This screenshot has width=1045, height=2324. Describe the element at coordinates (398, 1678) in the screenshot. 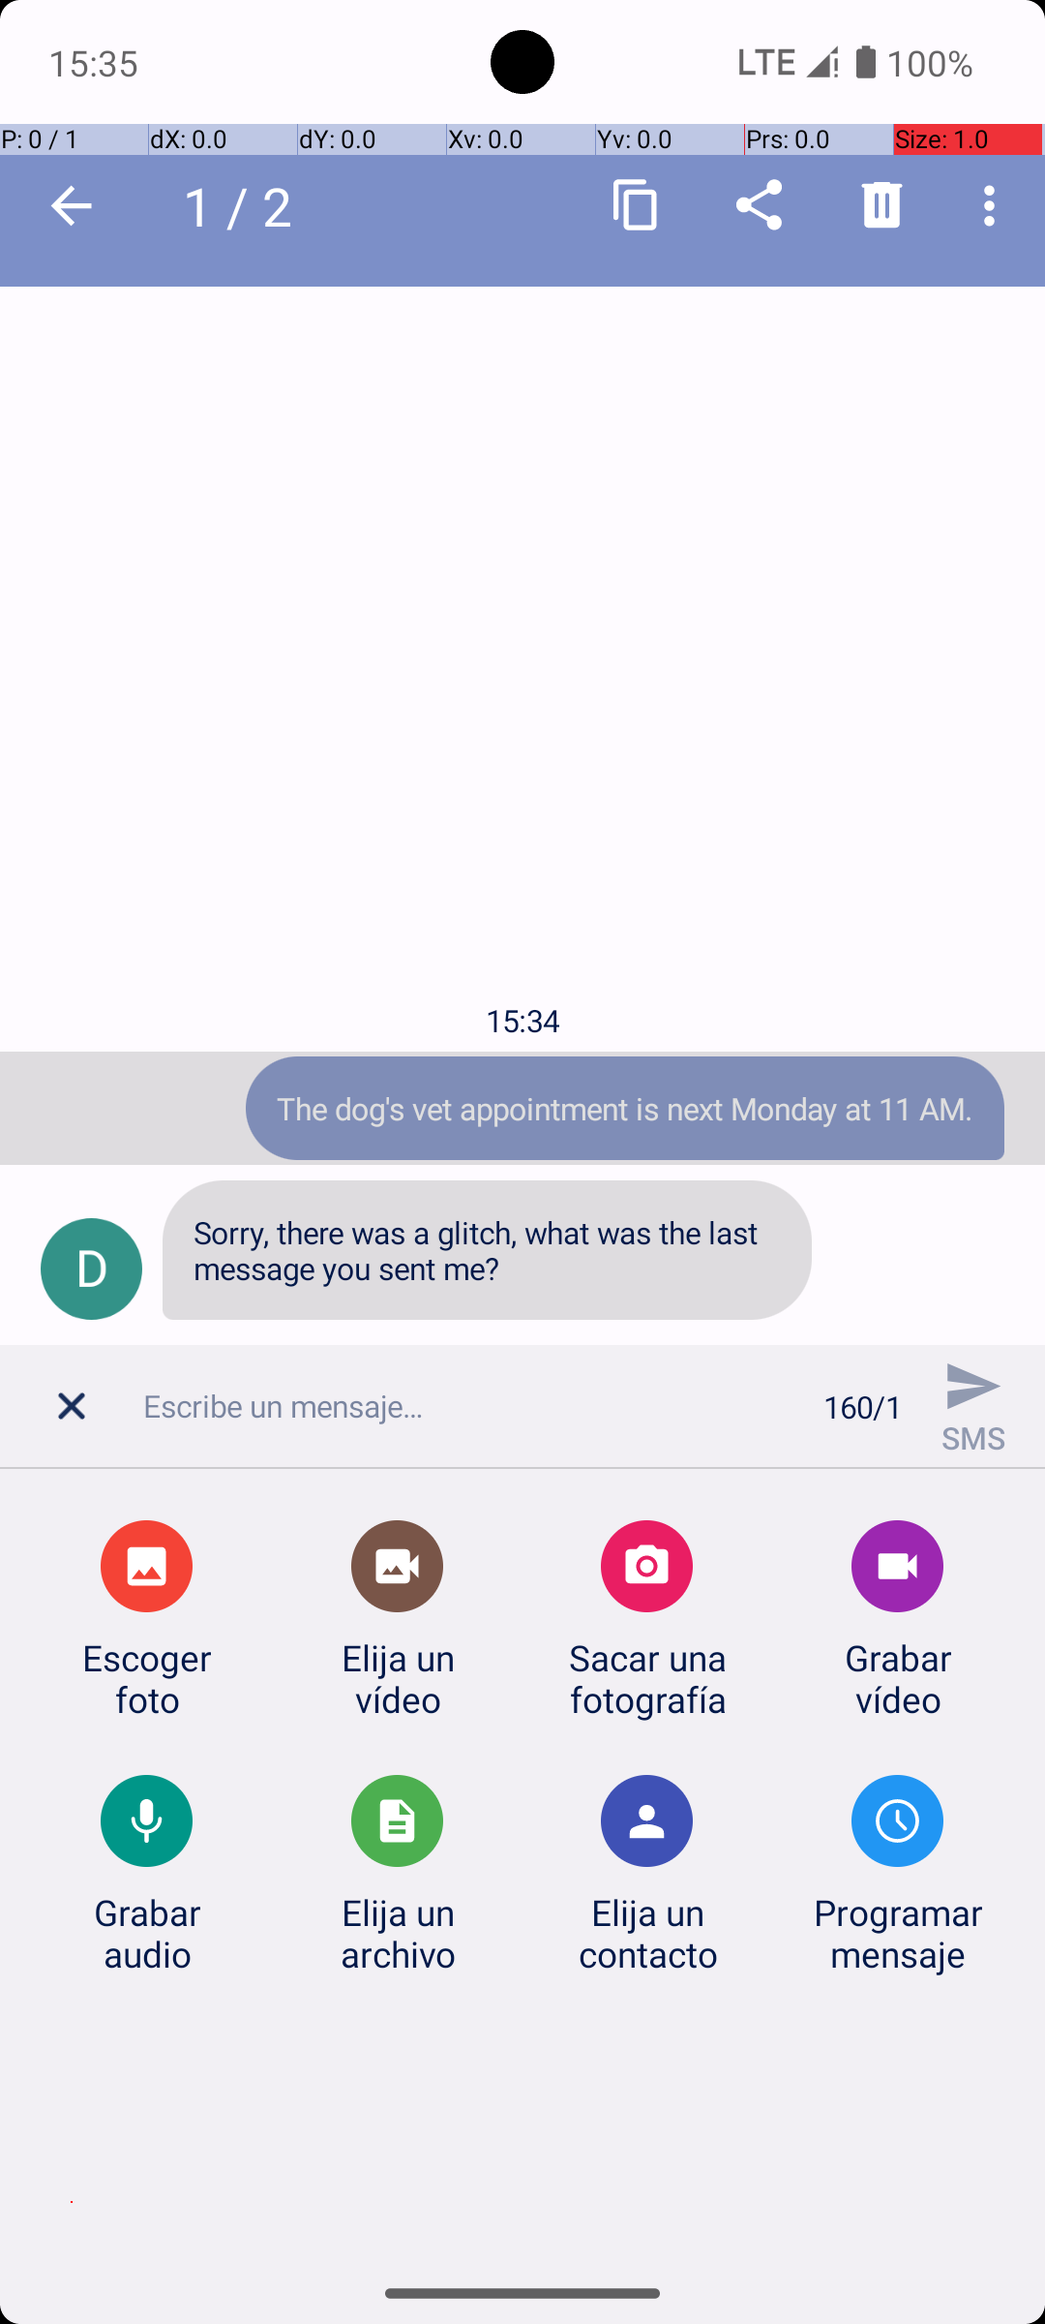

I see `Elija un vídeo` at that location.